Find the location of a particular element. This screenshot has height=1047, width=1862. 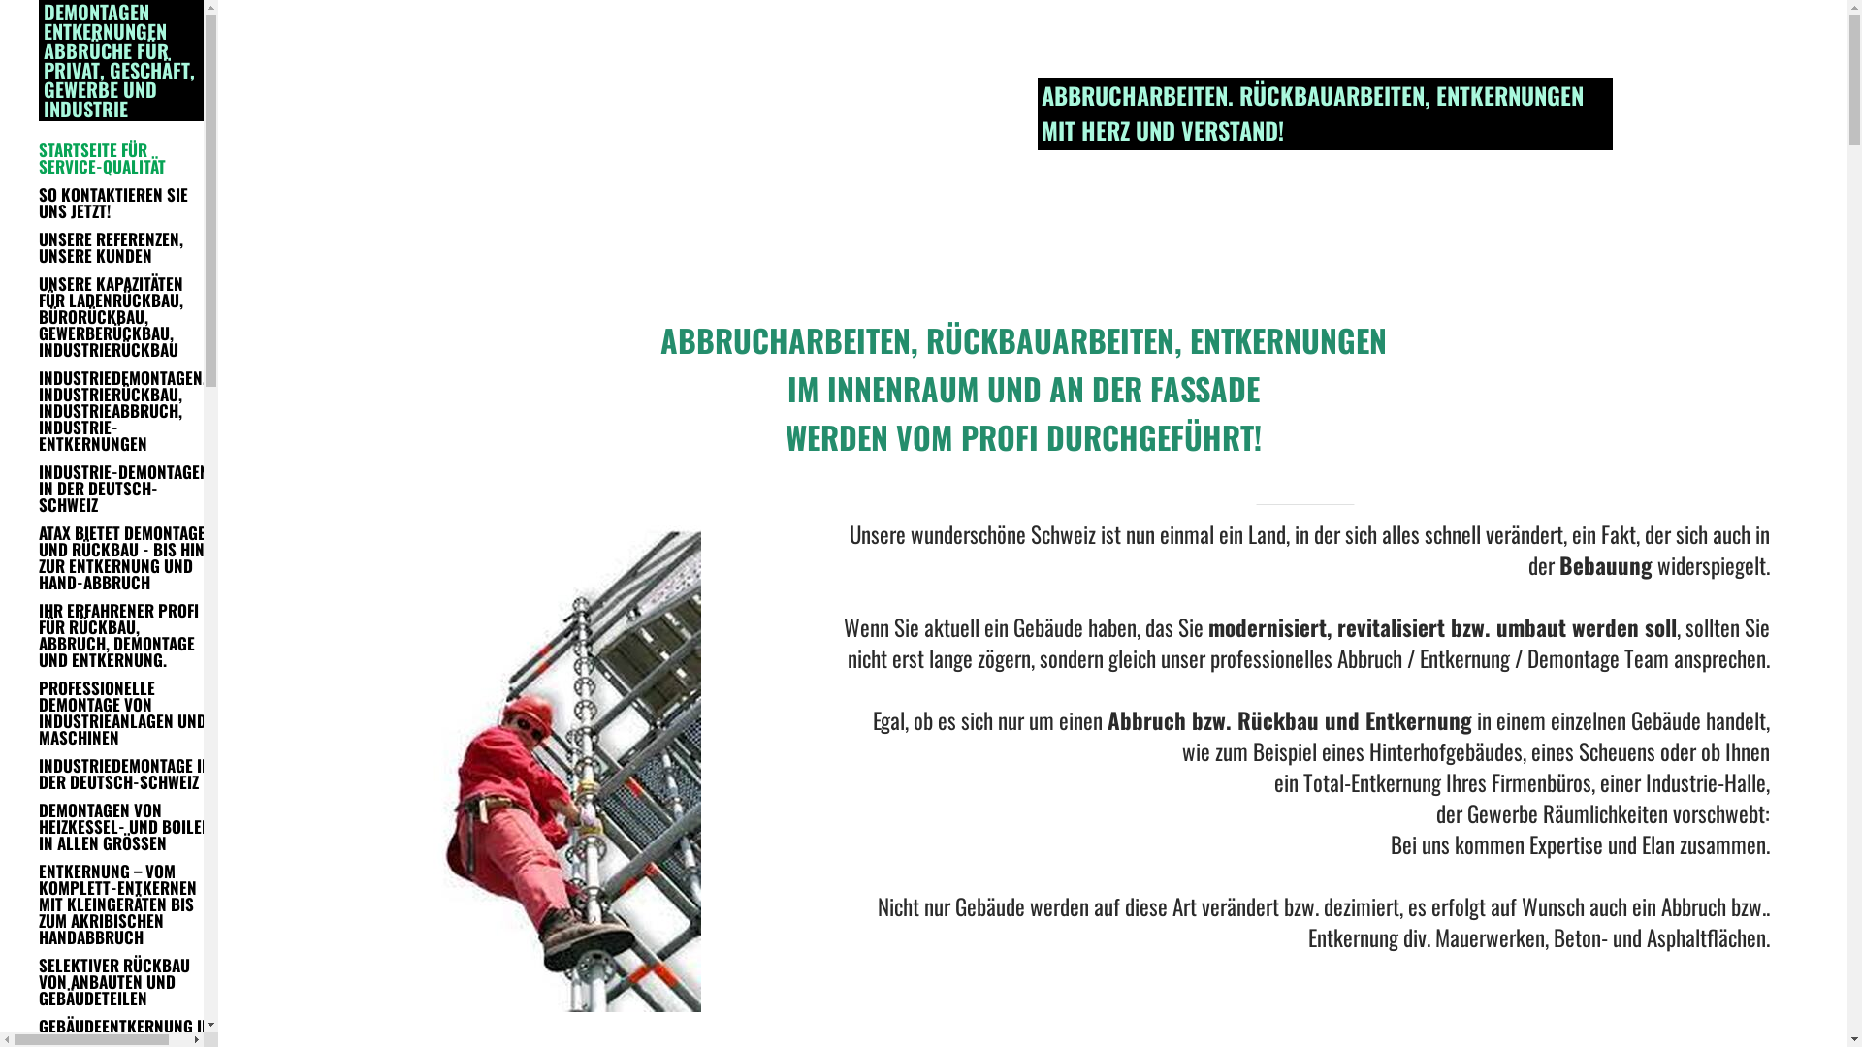

INDUSTRIE-DEMONTAGEN IN DER DEUTSCH-SCHWEIZ is located at coordinates (125, 489).